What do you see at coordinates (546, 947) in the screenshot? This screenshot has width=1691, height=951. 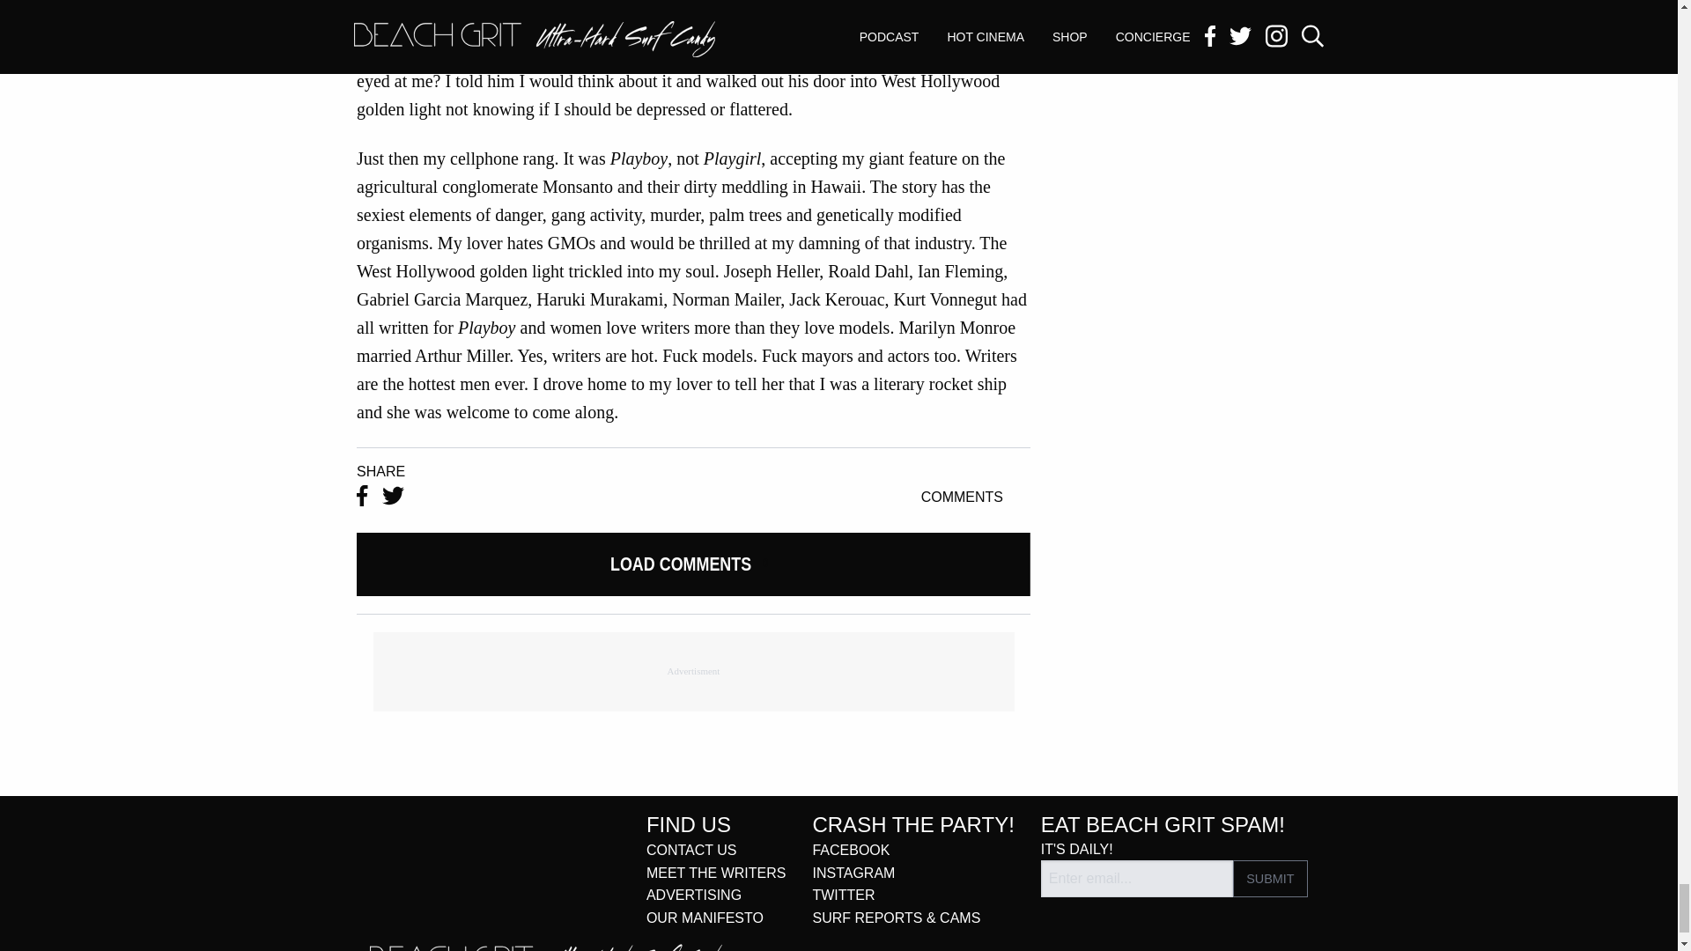 I see `BG-LOGO` at bounding box center [546, 947].